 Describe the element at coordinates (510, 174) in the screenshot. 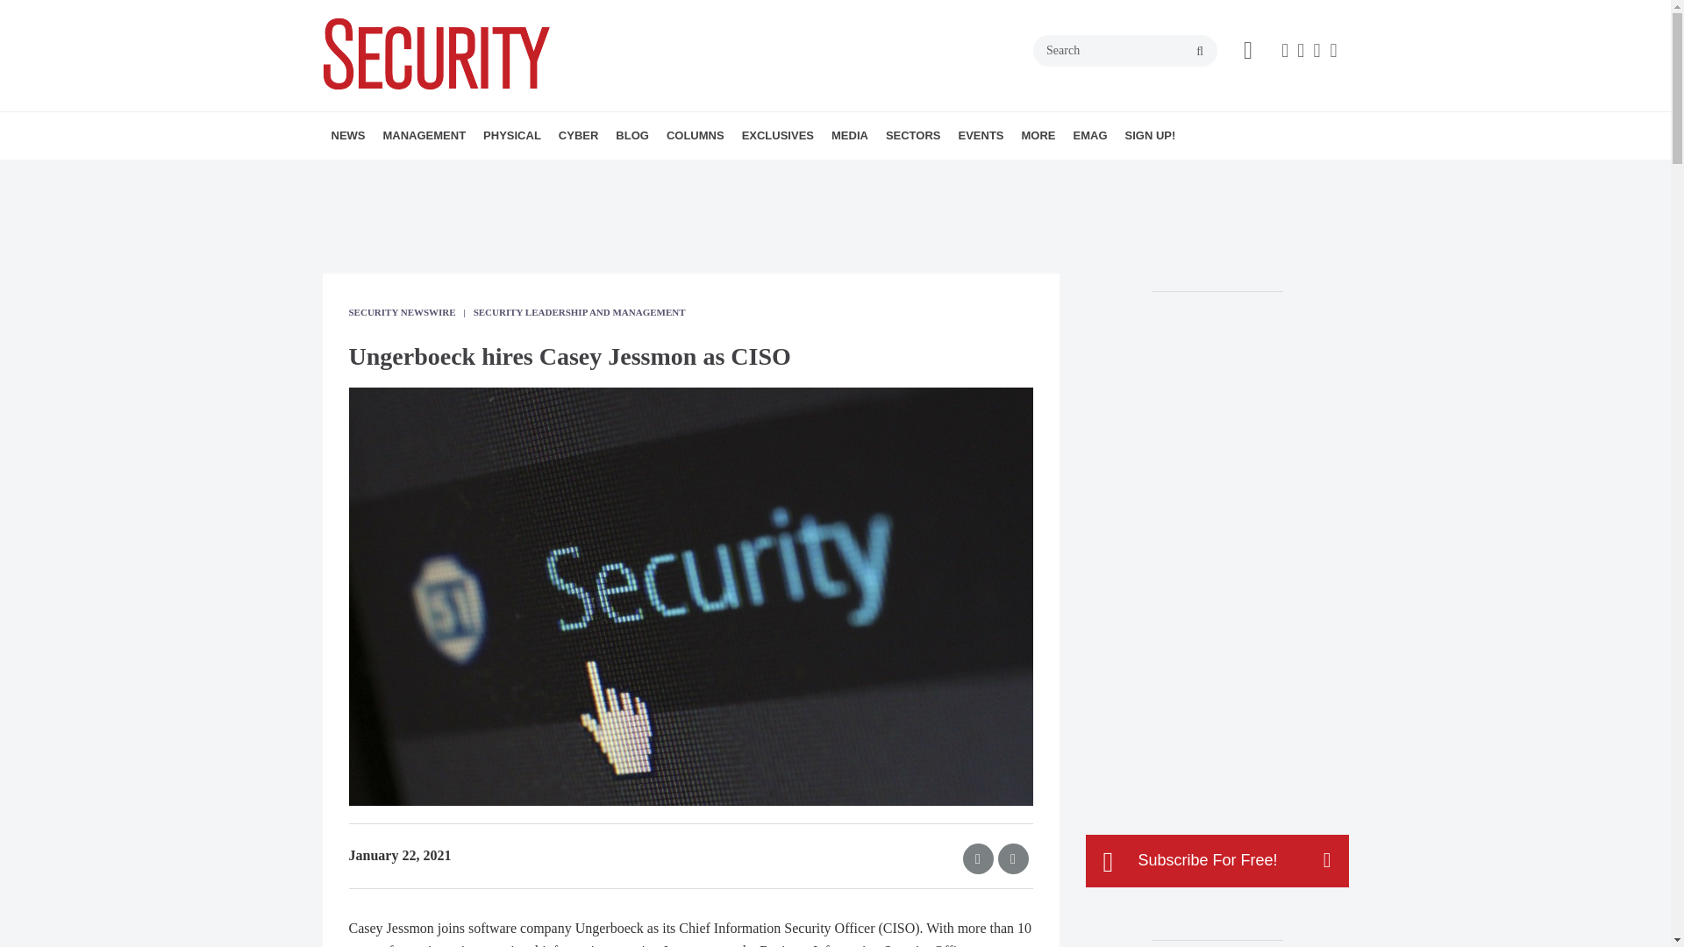

I see `MORE` at that location.